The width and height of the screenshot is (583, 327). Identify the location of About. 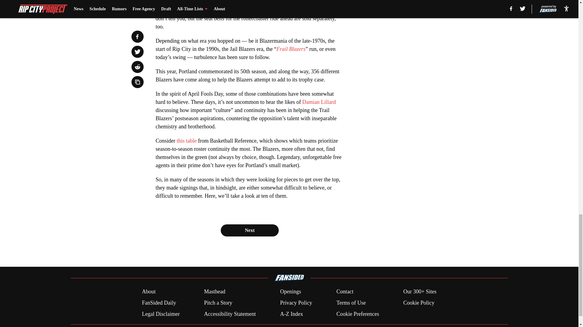
(148, 292).